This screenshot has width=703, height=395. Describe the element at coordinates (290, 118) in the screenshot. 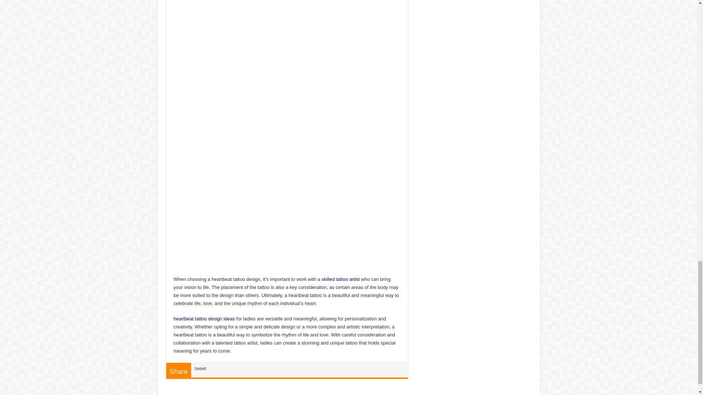

I see `Captivating Heartbeat Tattoo Designs for Women` at that location.